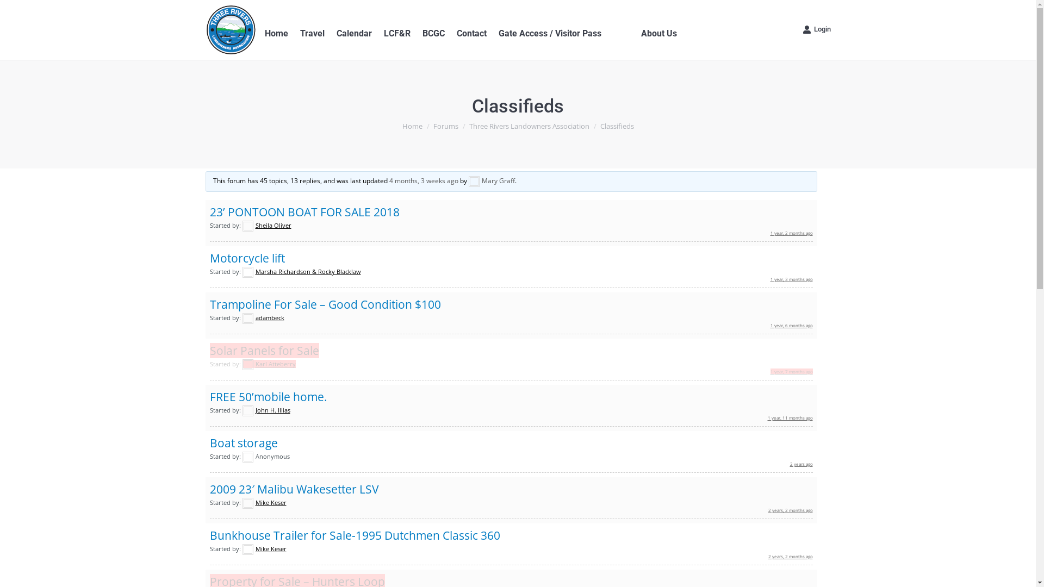 The image size is (1044, 587). What do you see at coordinates (353, 34) in the screenshot?
I see `Calendar` at bounding box center [353, 34].